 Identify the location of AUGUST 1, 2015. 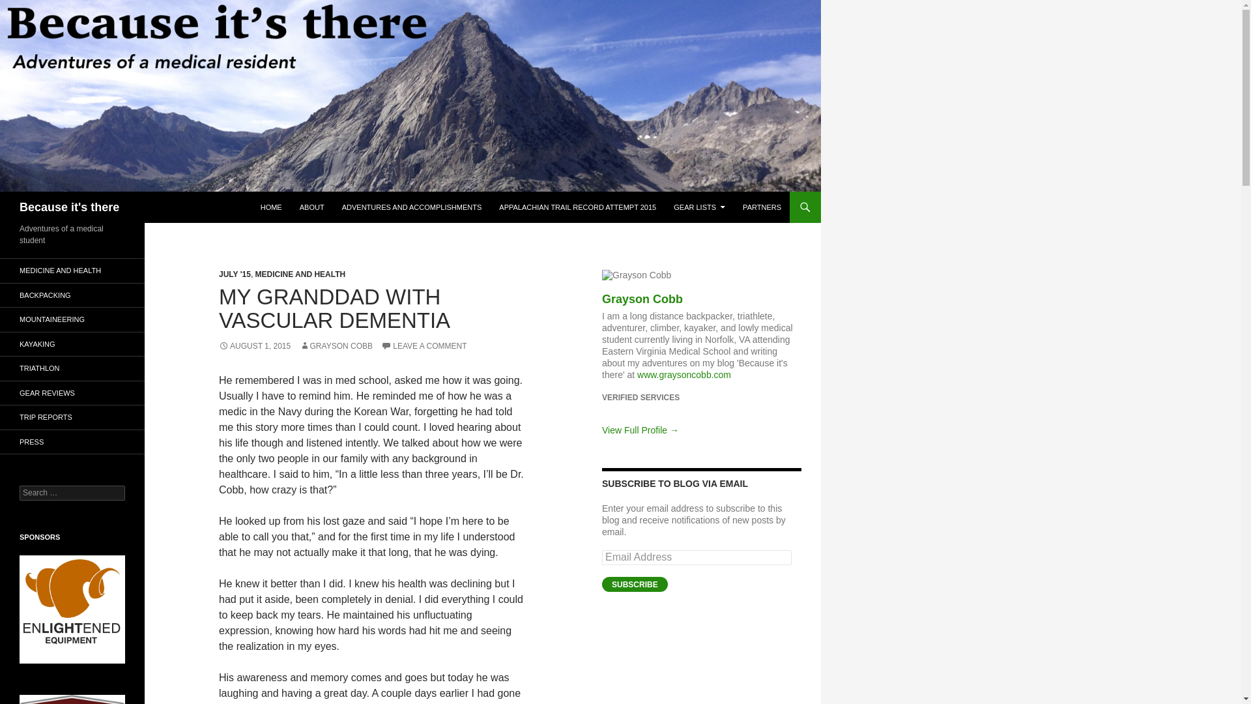
(254, 345).